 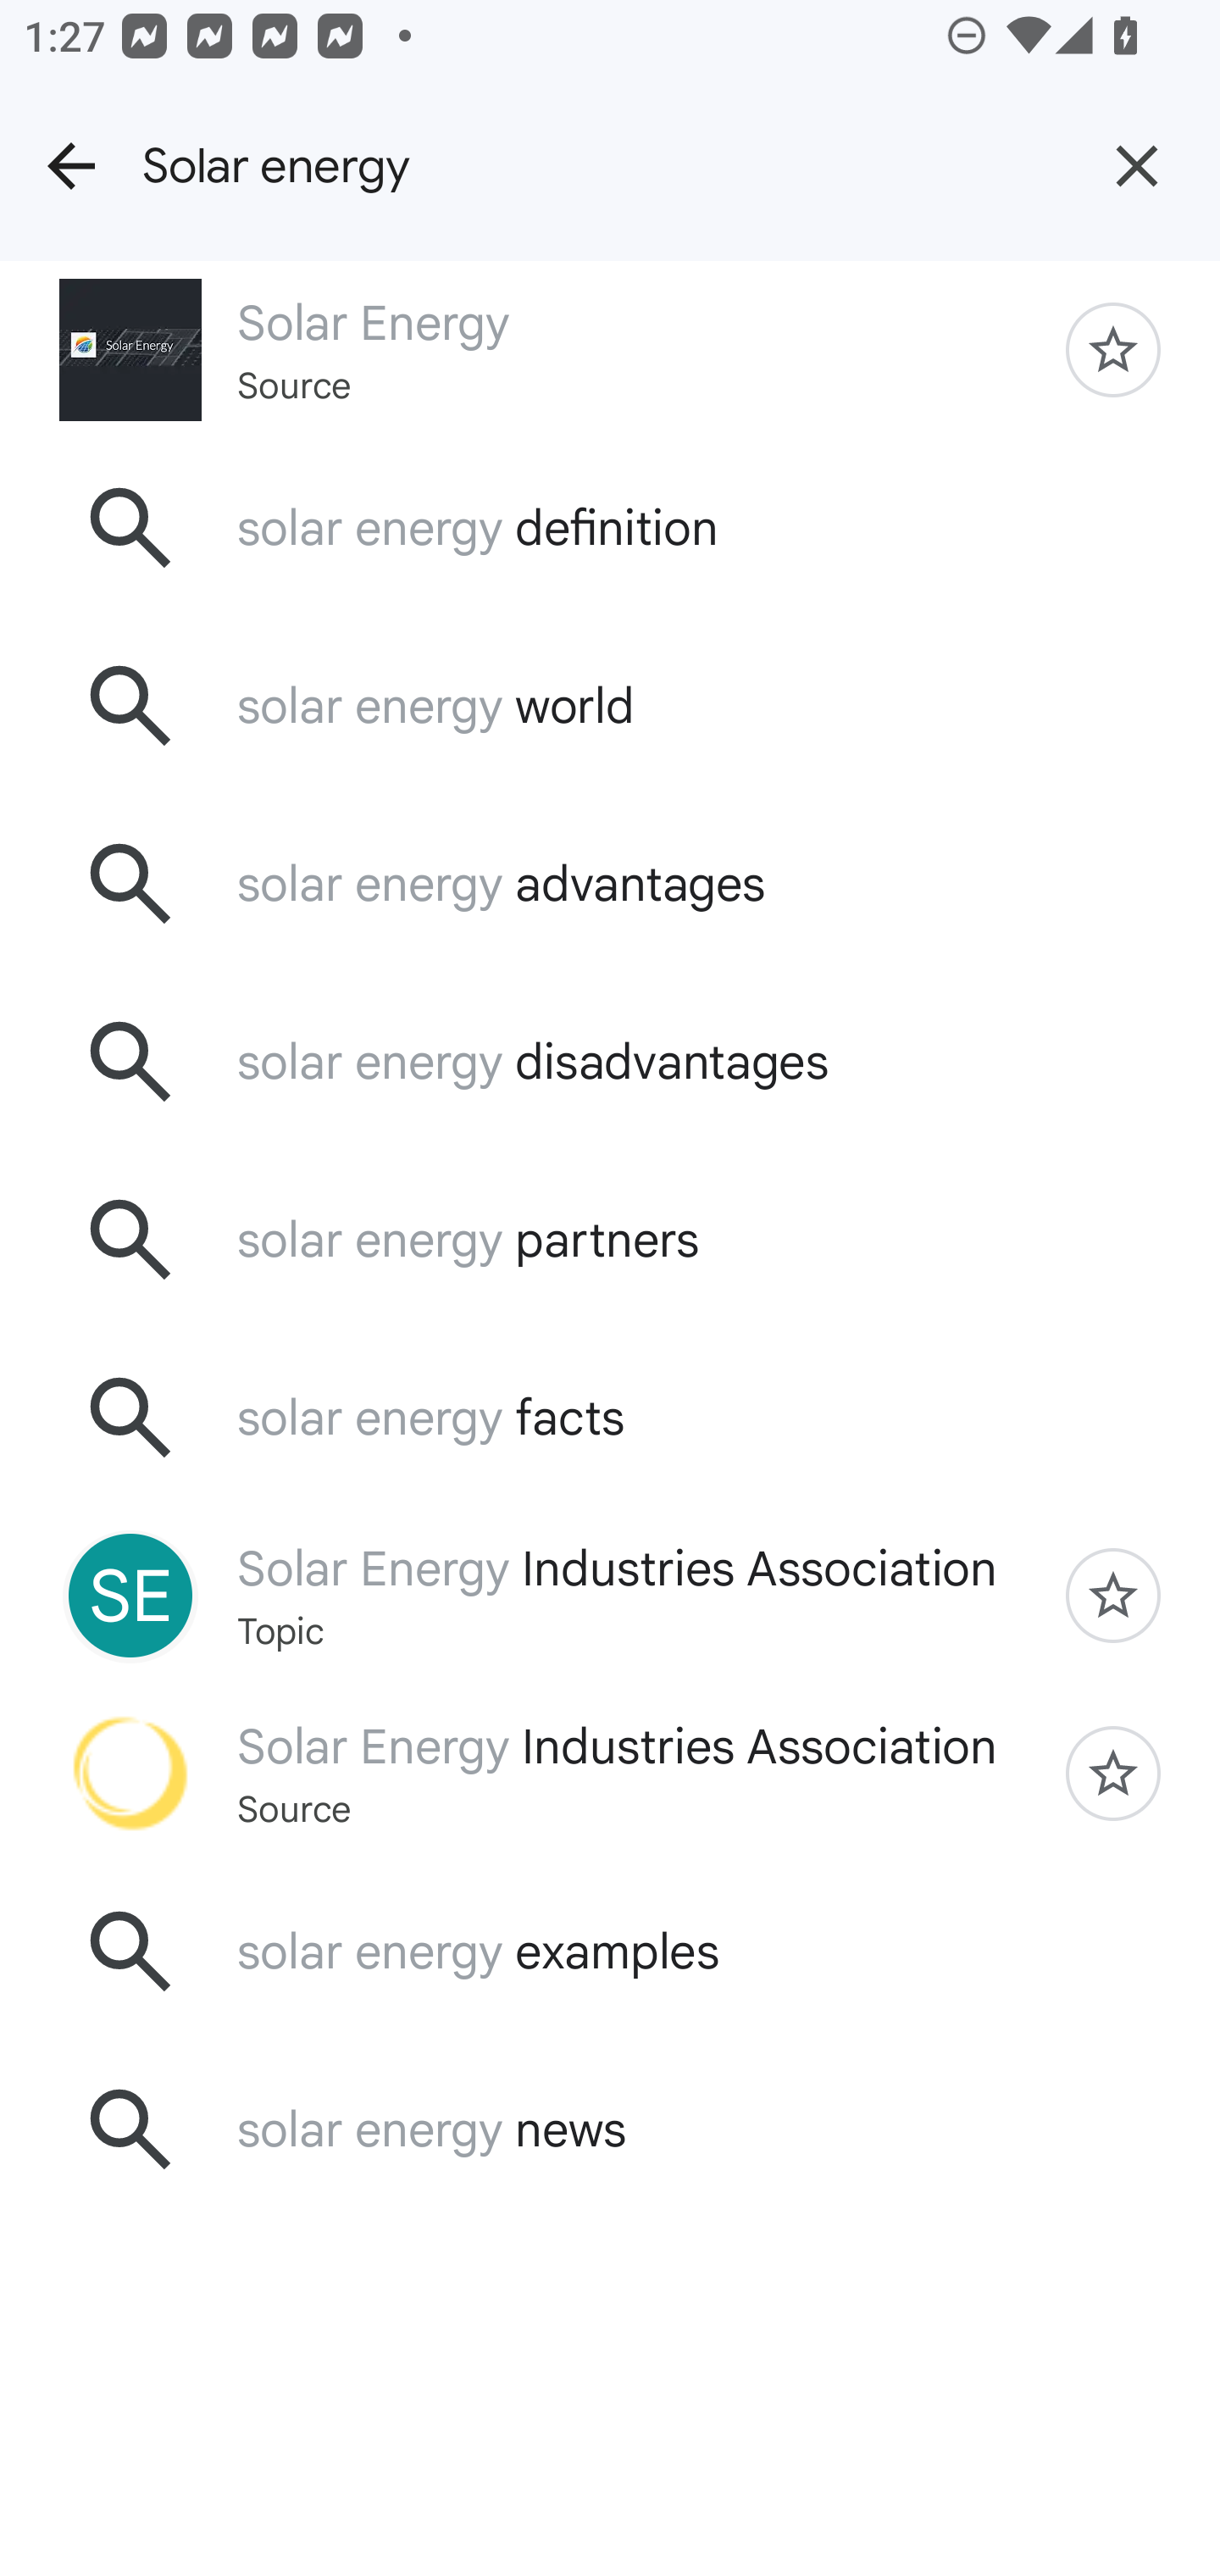 What do you see at coordinates (610, 1773) in the screenshot?
I see `Solar Energy Industries Association Source Follow` at bounding box center [610, 1773].